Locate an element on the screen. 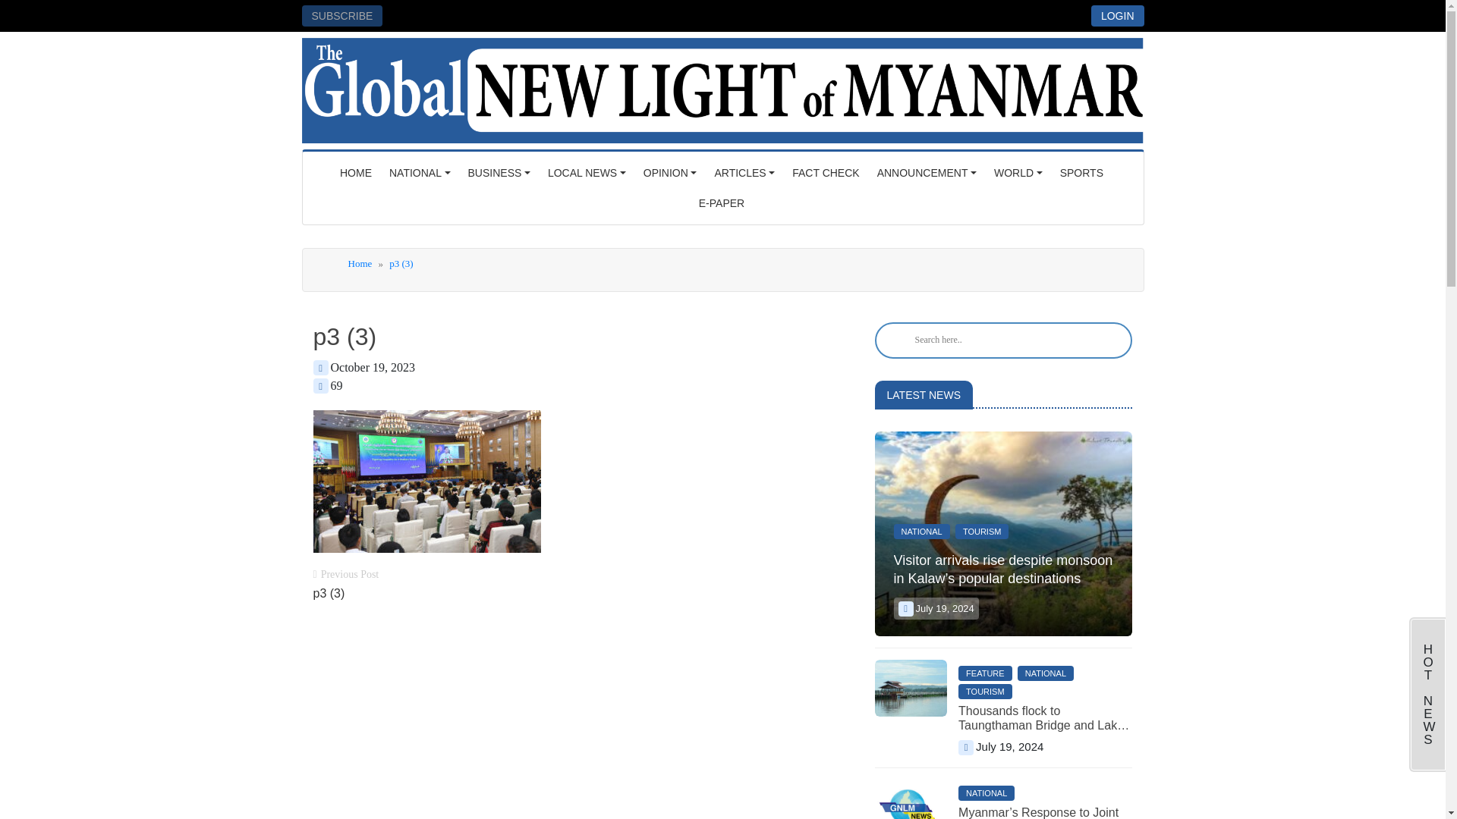 The height and width of the screenshot is (819, 1457). Business is located at coordinates (499, 173).